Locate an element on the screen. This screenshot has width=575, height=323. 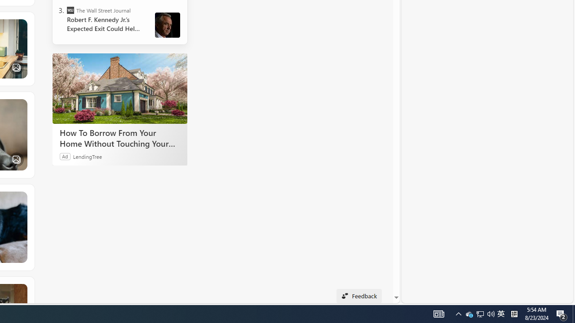
How To Borrow From Your Home Without Touching Your Mortgage is located at coordinates (119, 138).